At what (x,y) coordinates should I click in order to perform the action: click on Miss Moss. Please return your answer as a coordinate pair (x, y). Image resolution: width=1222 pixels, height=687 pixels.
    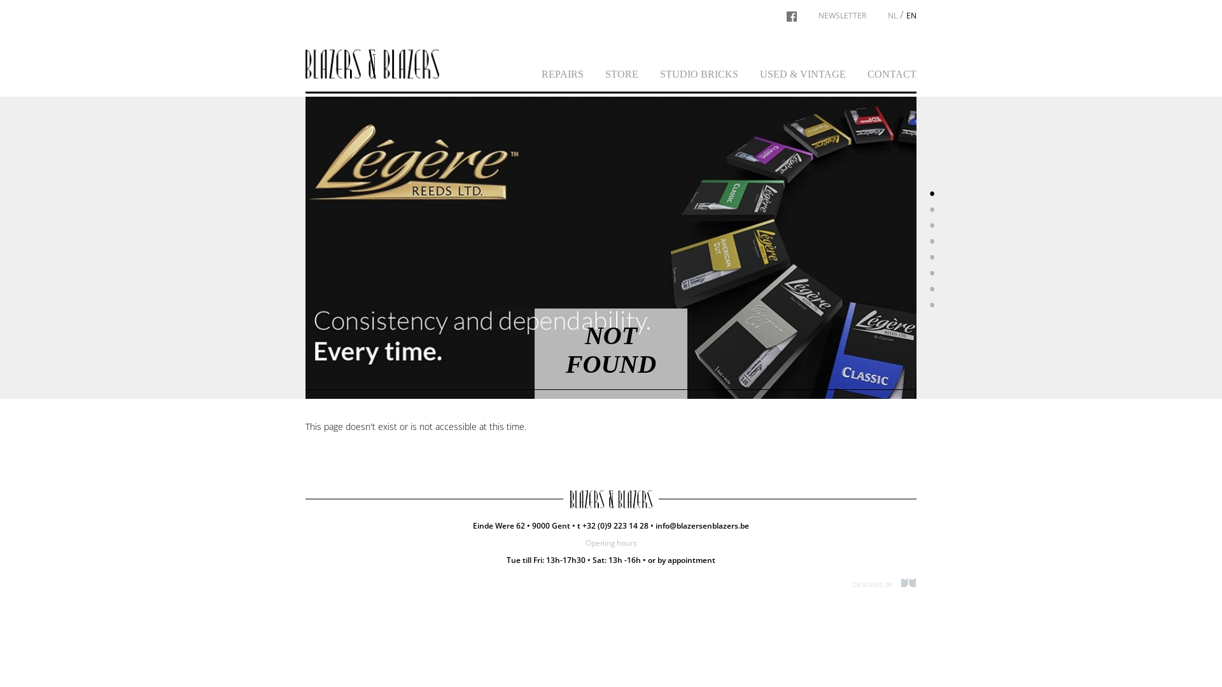
    Looking at the image, I should click on (905, 583).